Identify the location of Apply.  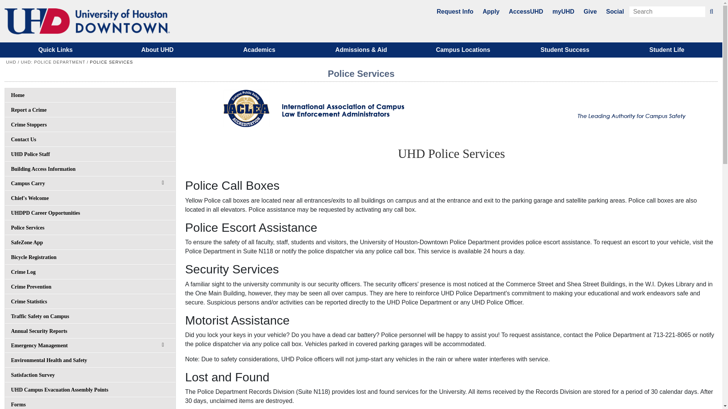
(491, 11).